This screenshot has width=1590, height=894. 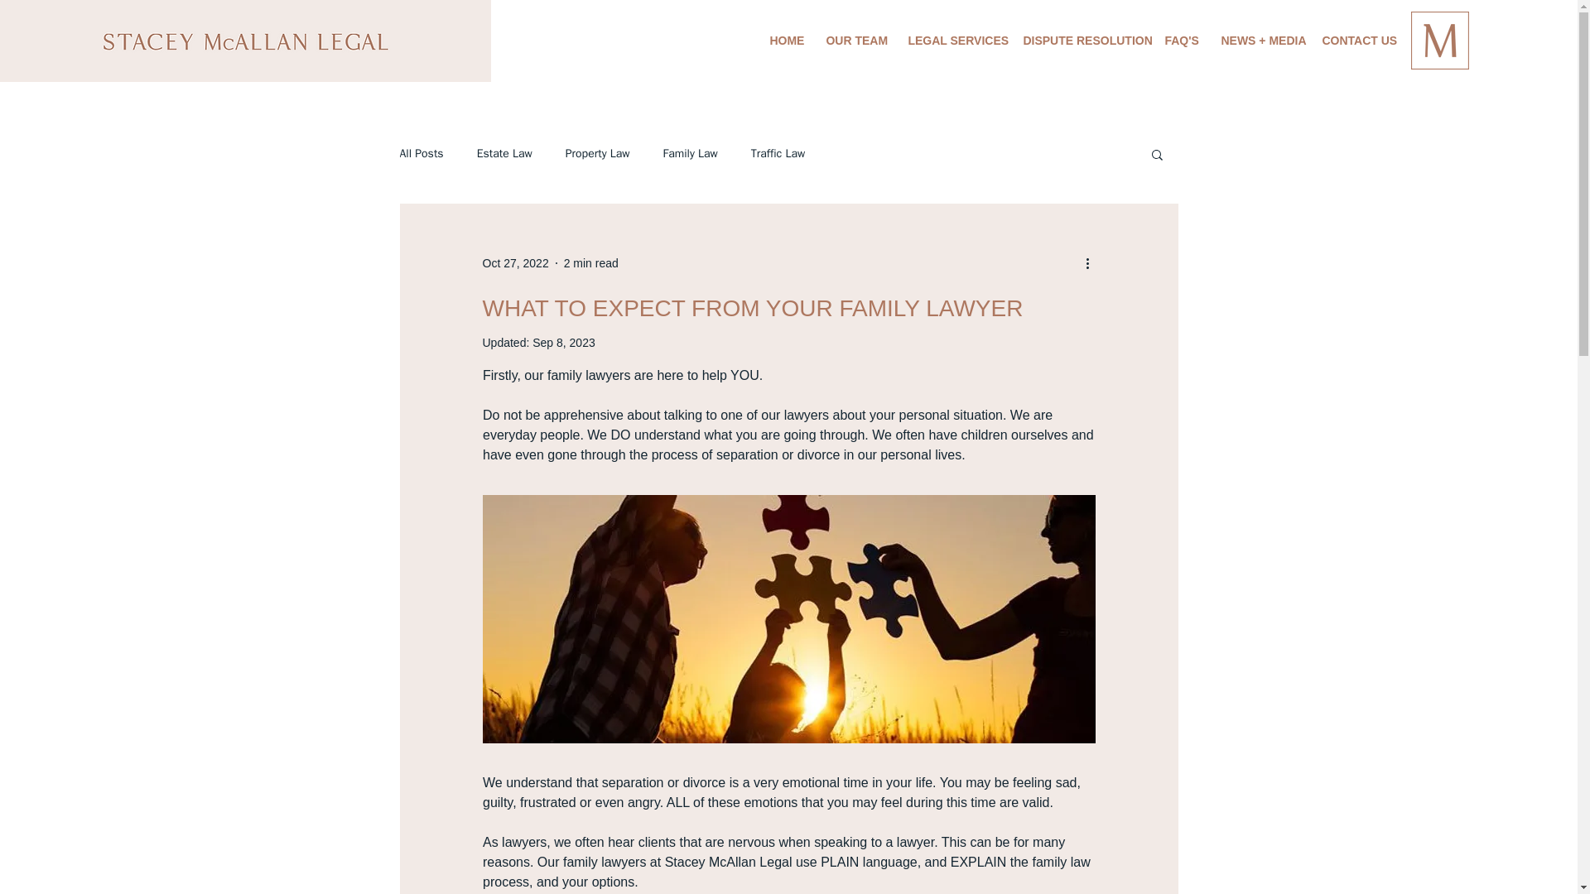 I want to click on Sep 8, 2023, so click(x=563, y=343).